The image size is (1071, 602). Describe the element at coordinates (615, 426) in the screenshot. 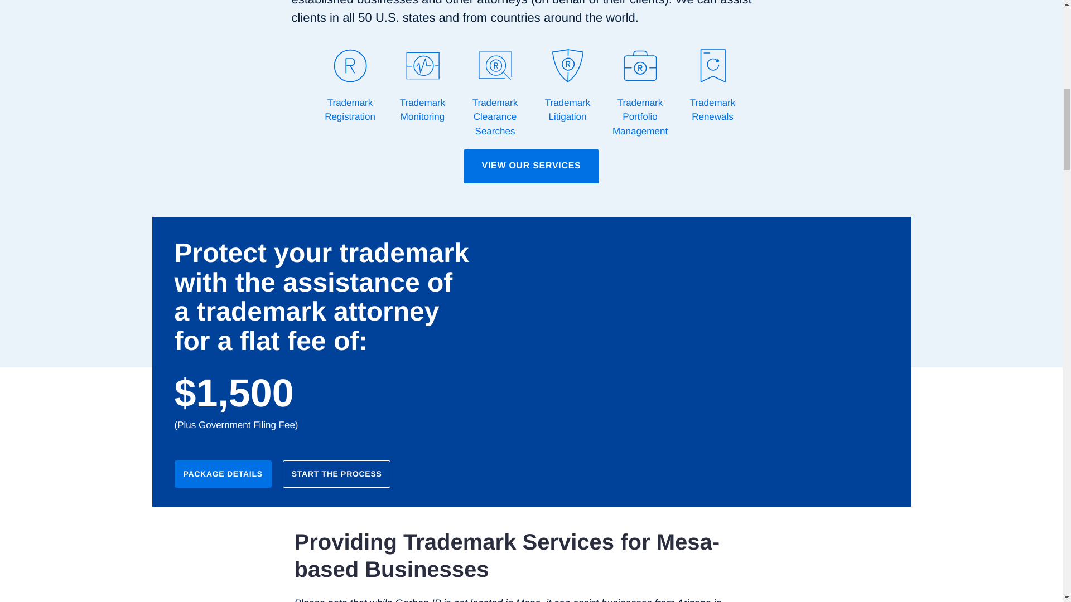

I see `Start Protecting Your Trademark` at that location.